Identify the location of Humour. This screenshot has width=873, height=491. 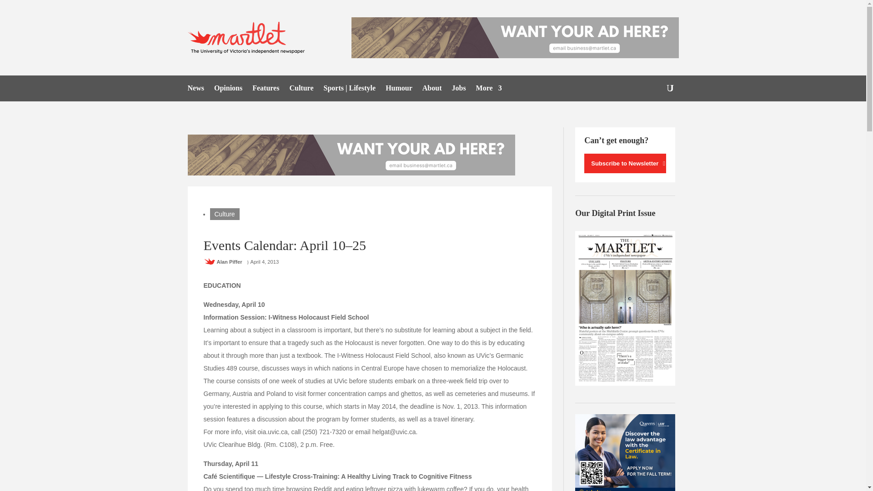
(399, 90).